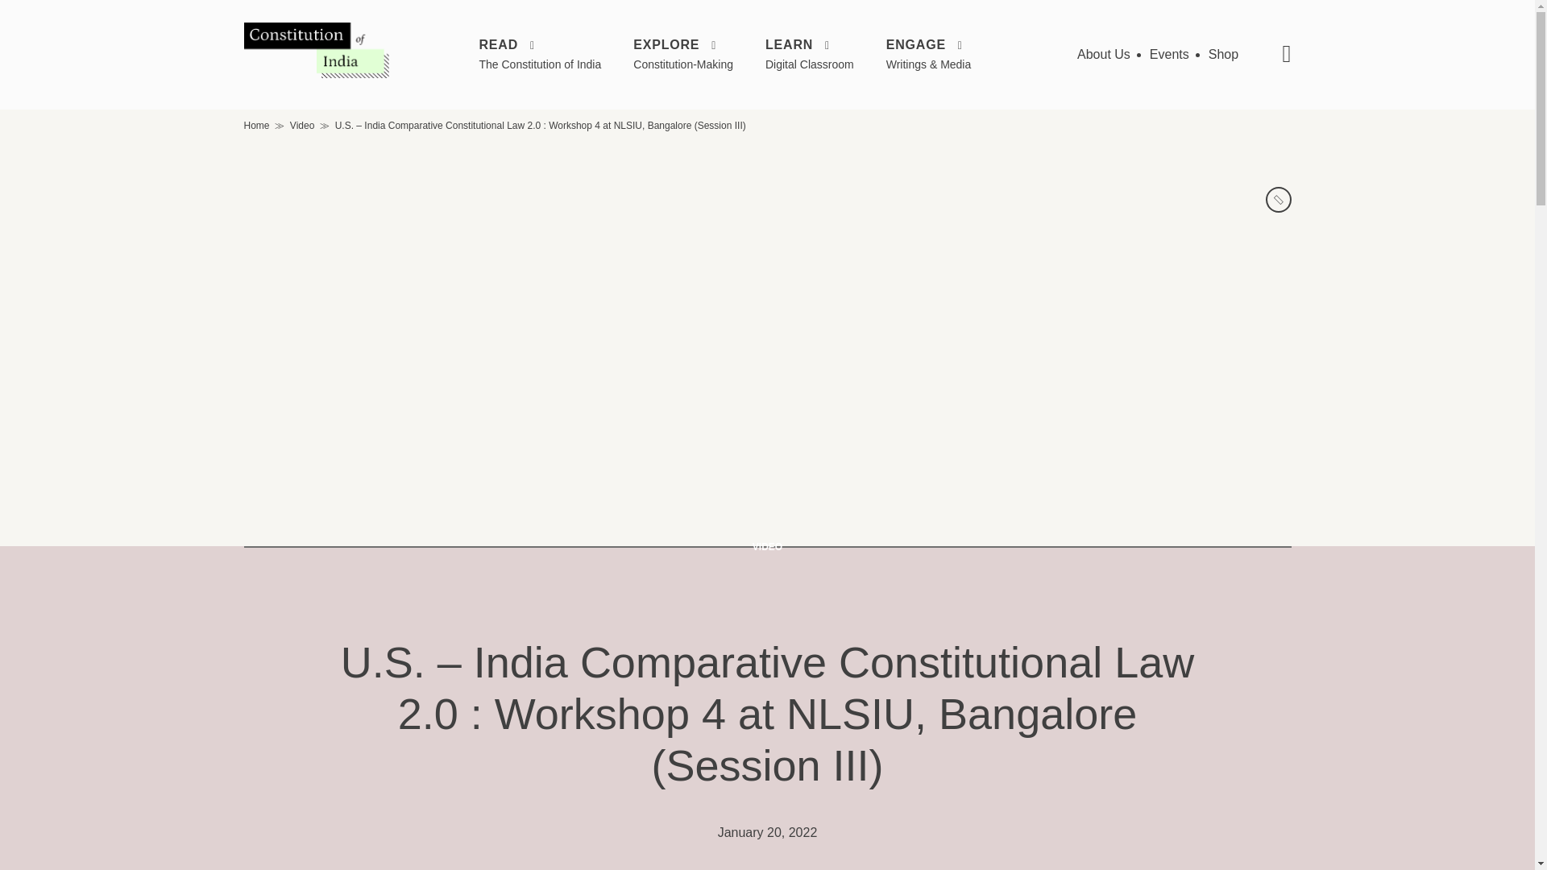 This screenshot has width=1547, height=870. I want to click on EXPLORE, so click(683, 45).